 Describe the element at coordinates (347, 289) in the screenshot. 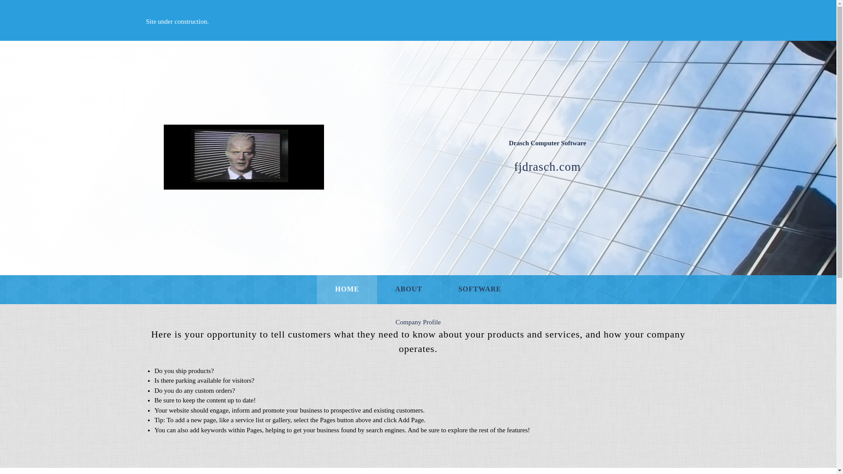

I see `HOME` at that location.